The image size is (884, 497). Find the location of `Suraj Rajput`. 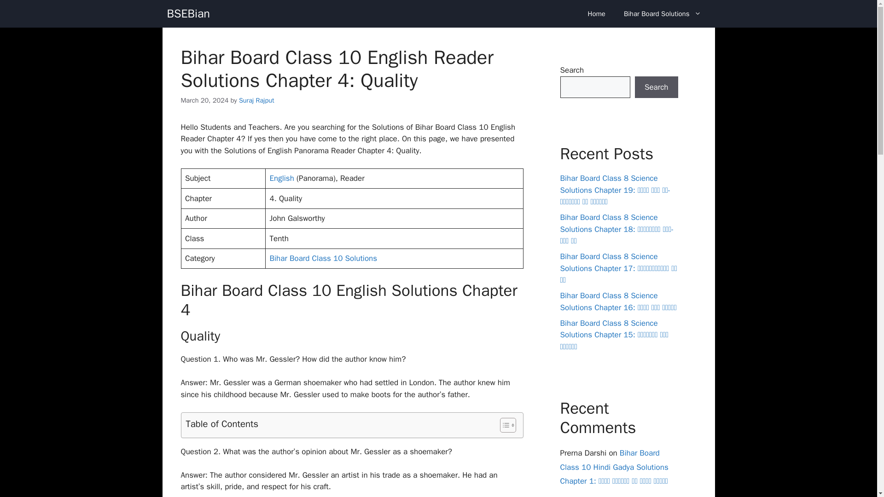

Suraj Rajput is located at coordinates (256, 100).